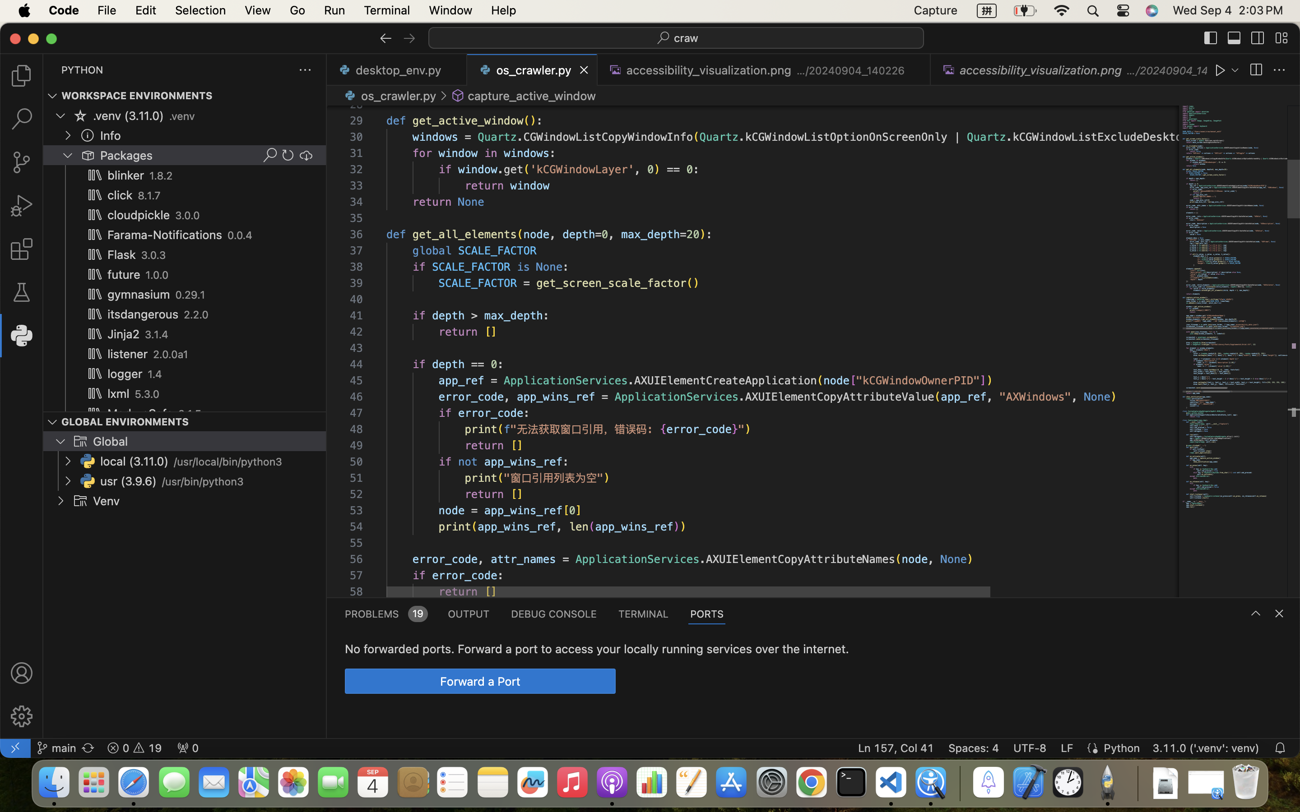  Describe the element at coordinates (124, 275) in the screenshot. I see `future` at that location.